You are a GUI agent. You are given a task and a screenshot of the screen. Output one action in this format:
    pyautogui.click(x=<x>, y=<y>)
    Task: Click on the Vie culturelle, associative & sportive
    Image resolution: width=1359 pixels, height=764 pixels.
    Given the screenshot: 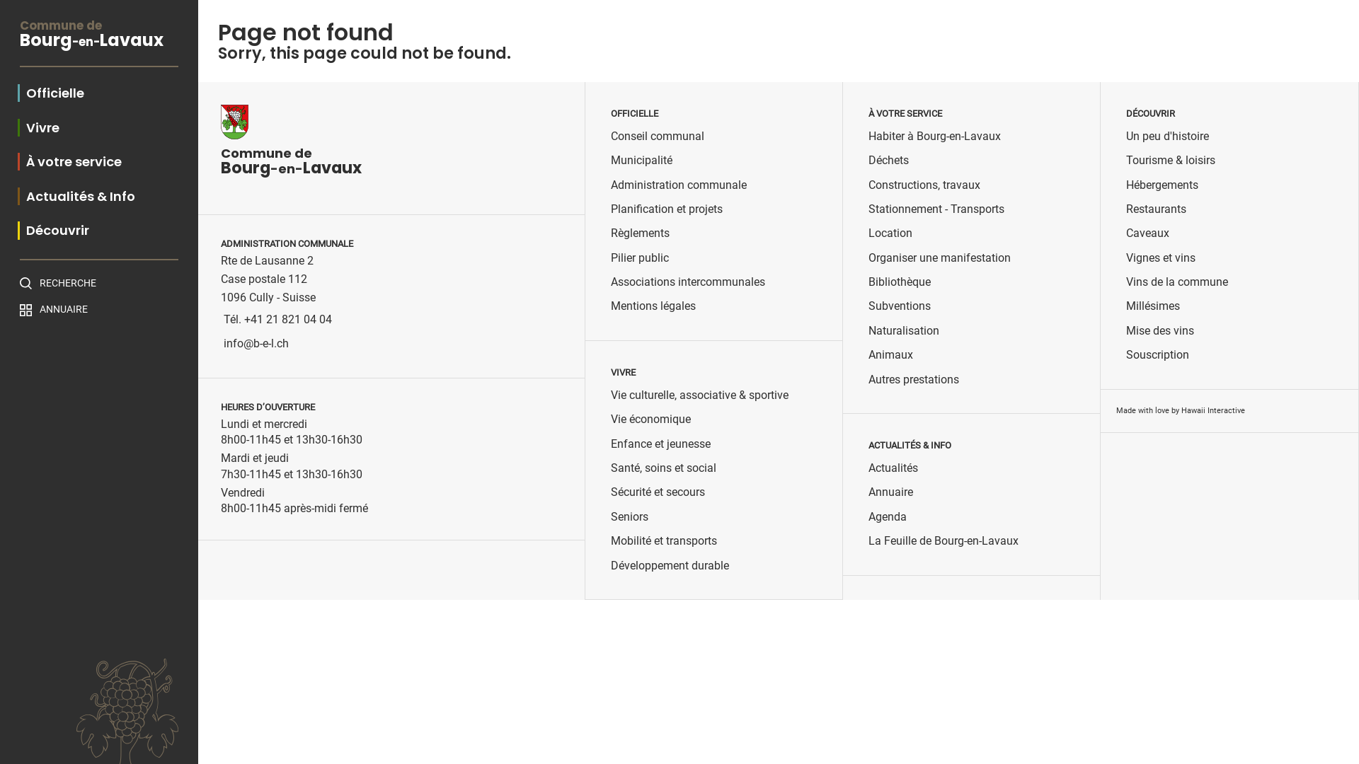 What is the action you would take?
    pyautogui.click(x=699, y=395)
    